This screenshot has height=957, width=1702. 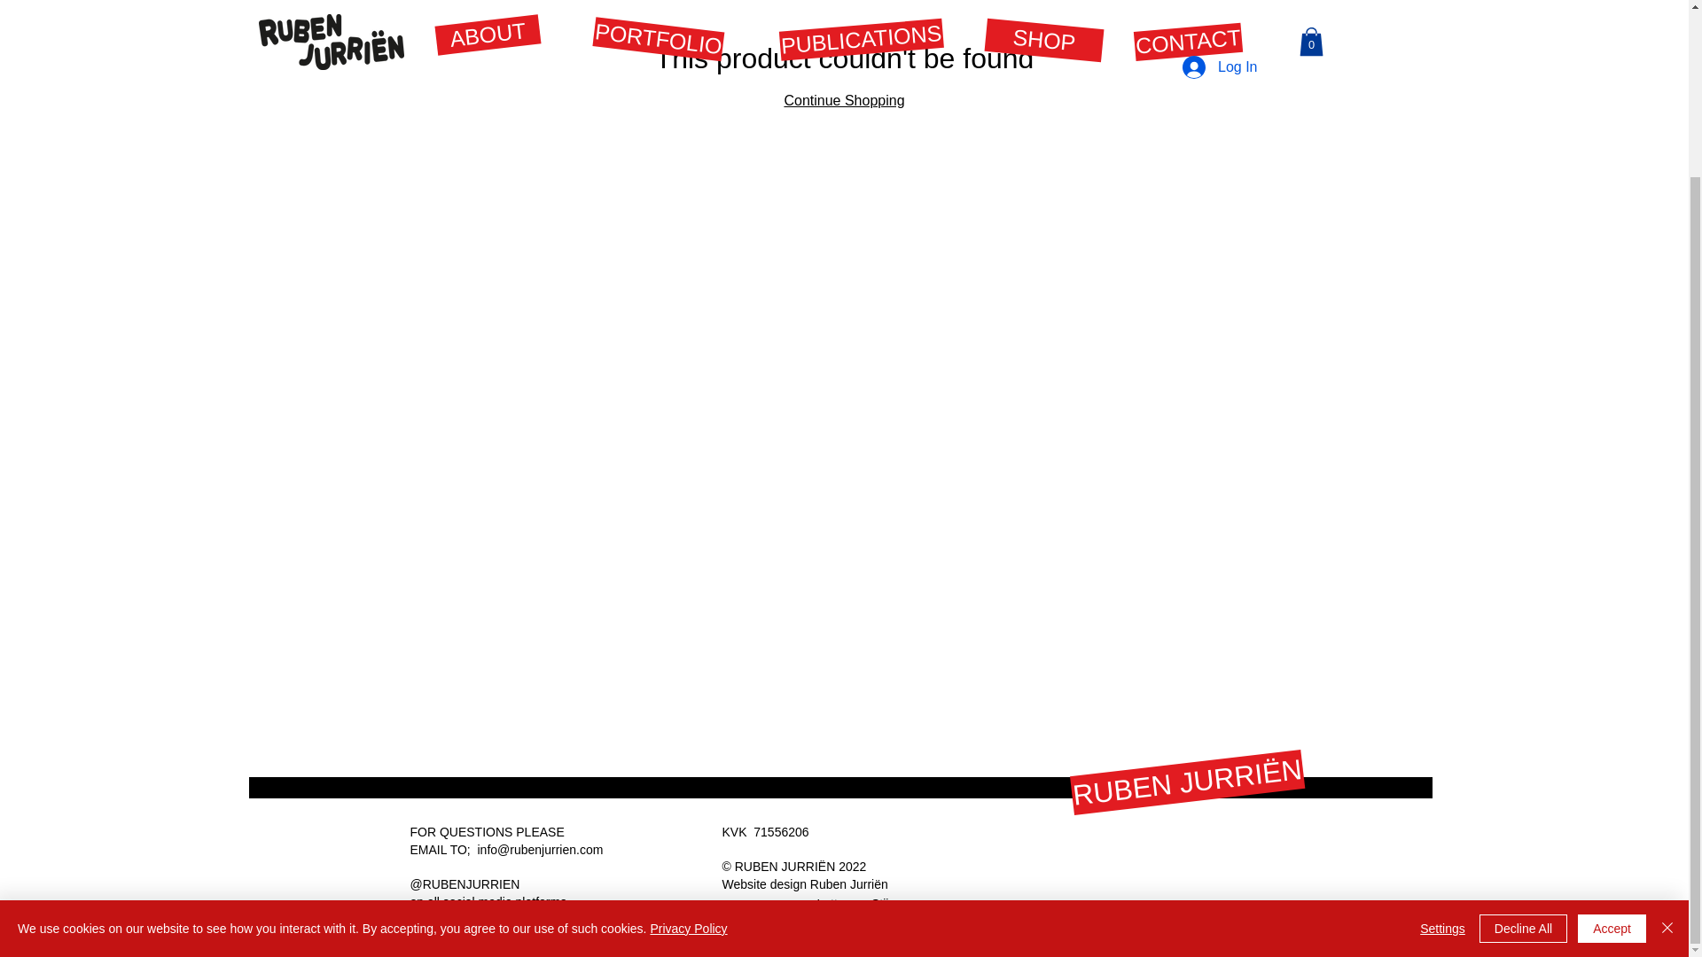 What do you see at coordinates (1523, 723) in the screenshot?
I see `Decline All` at bounding box center [1523, 723].